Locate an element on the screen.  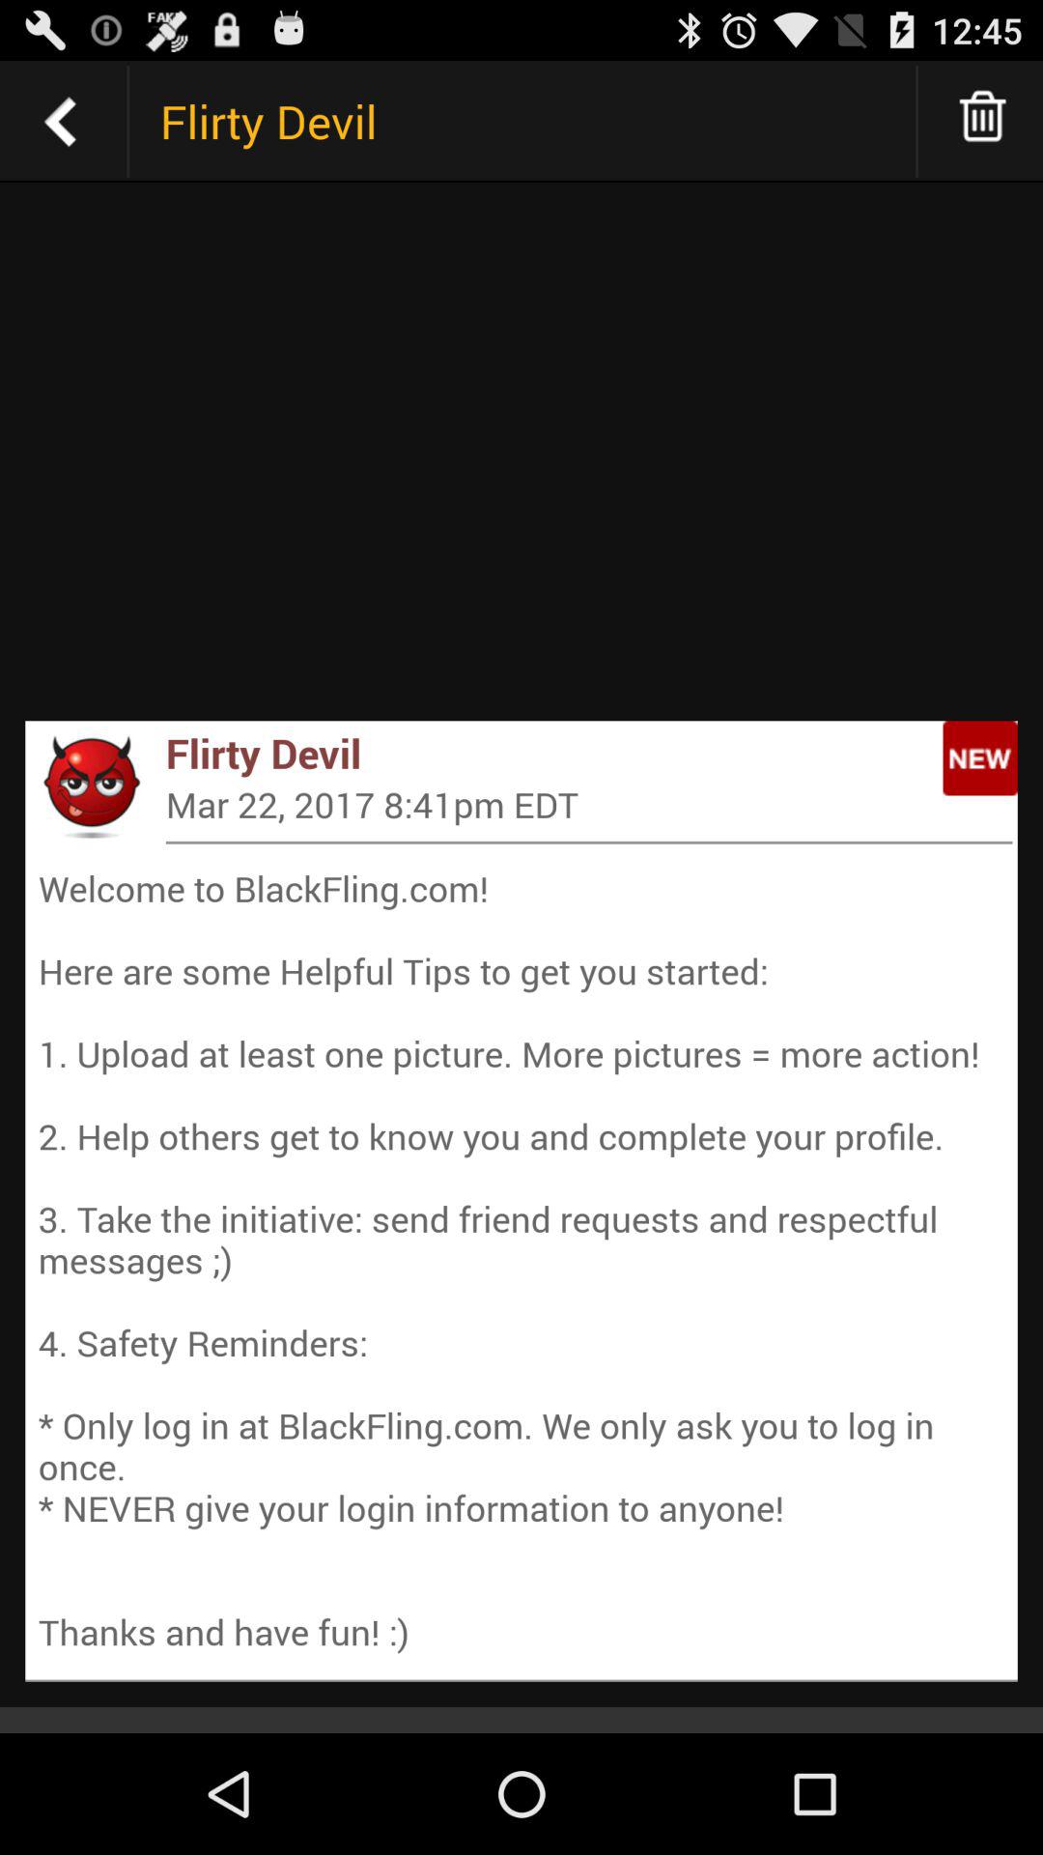
click the welcome to blackfling icon is located at coordinates (521, 1260).